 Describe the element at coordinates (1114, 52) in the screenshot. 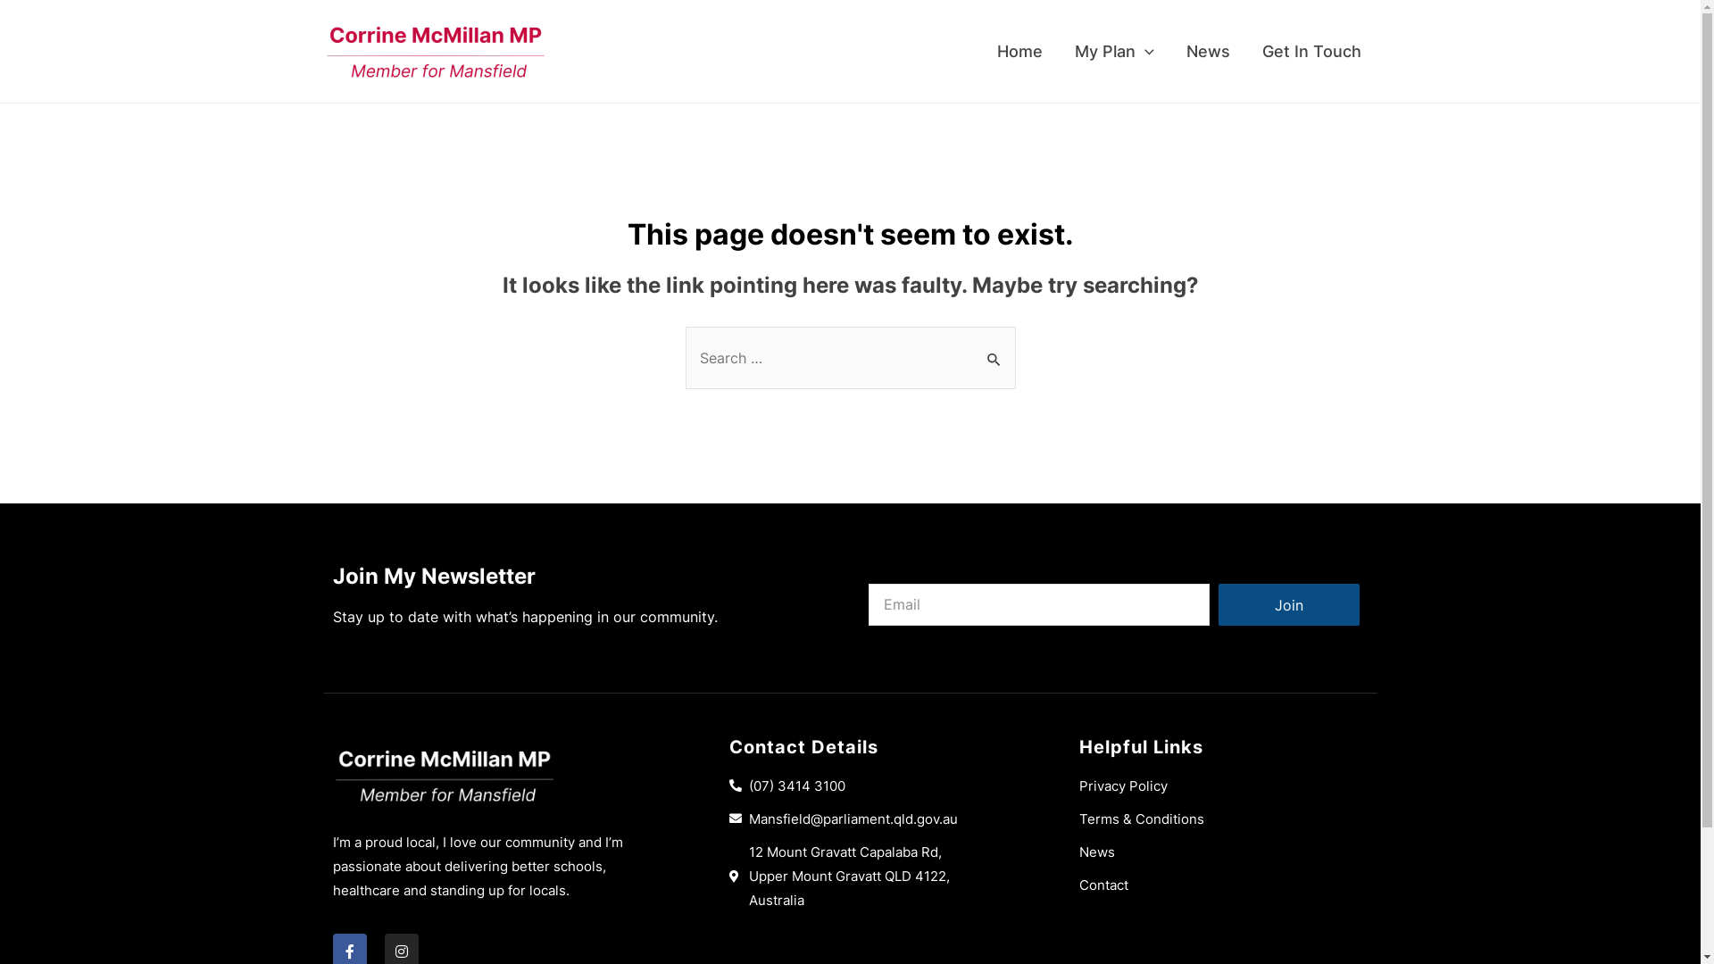

I see `My Plan` at that location.